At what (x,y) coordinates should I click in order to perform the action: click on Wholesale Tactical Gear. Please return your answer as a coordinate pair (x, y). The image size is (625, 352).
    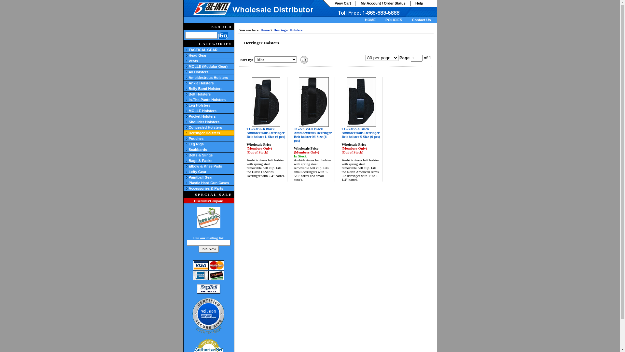
    Looking at the image, I should click on (186, 50).